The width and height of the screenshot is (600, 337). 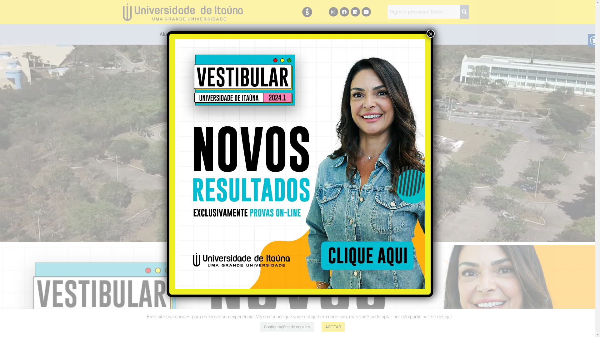 What do you see at coordinates (355, 12) in the screenshot?
I see `Linkedin` at bounding box center [355, 12].